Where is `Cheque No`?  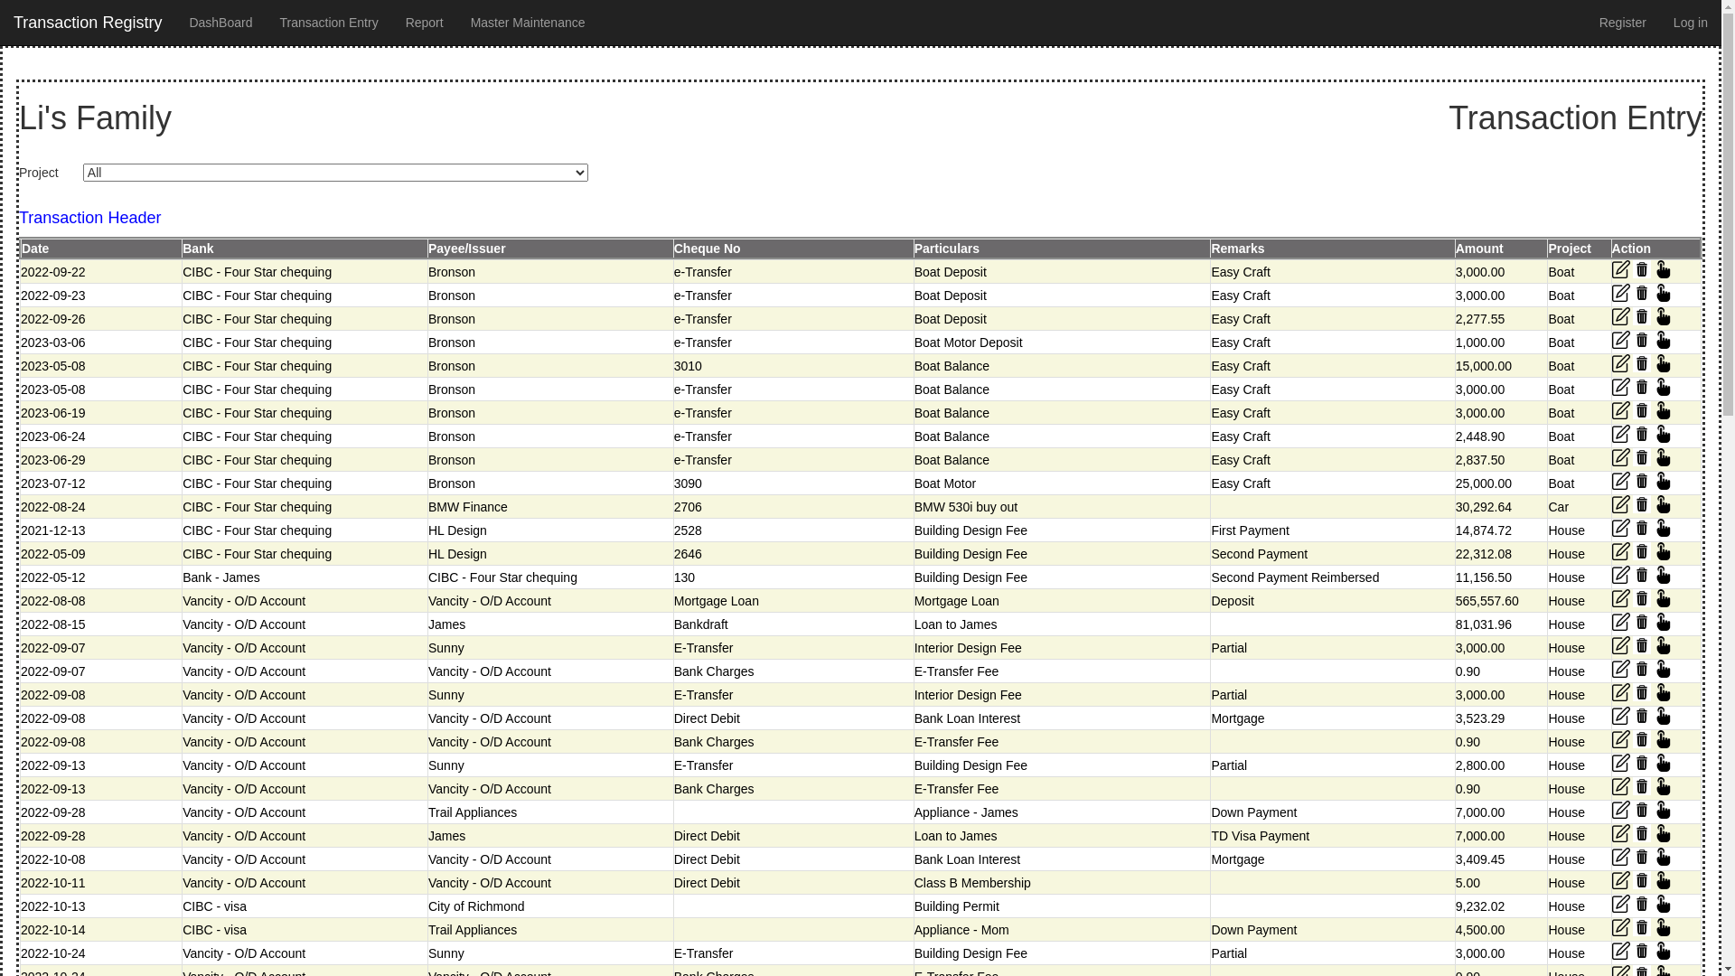 Cheque No is located at coordinates (708, 249).